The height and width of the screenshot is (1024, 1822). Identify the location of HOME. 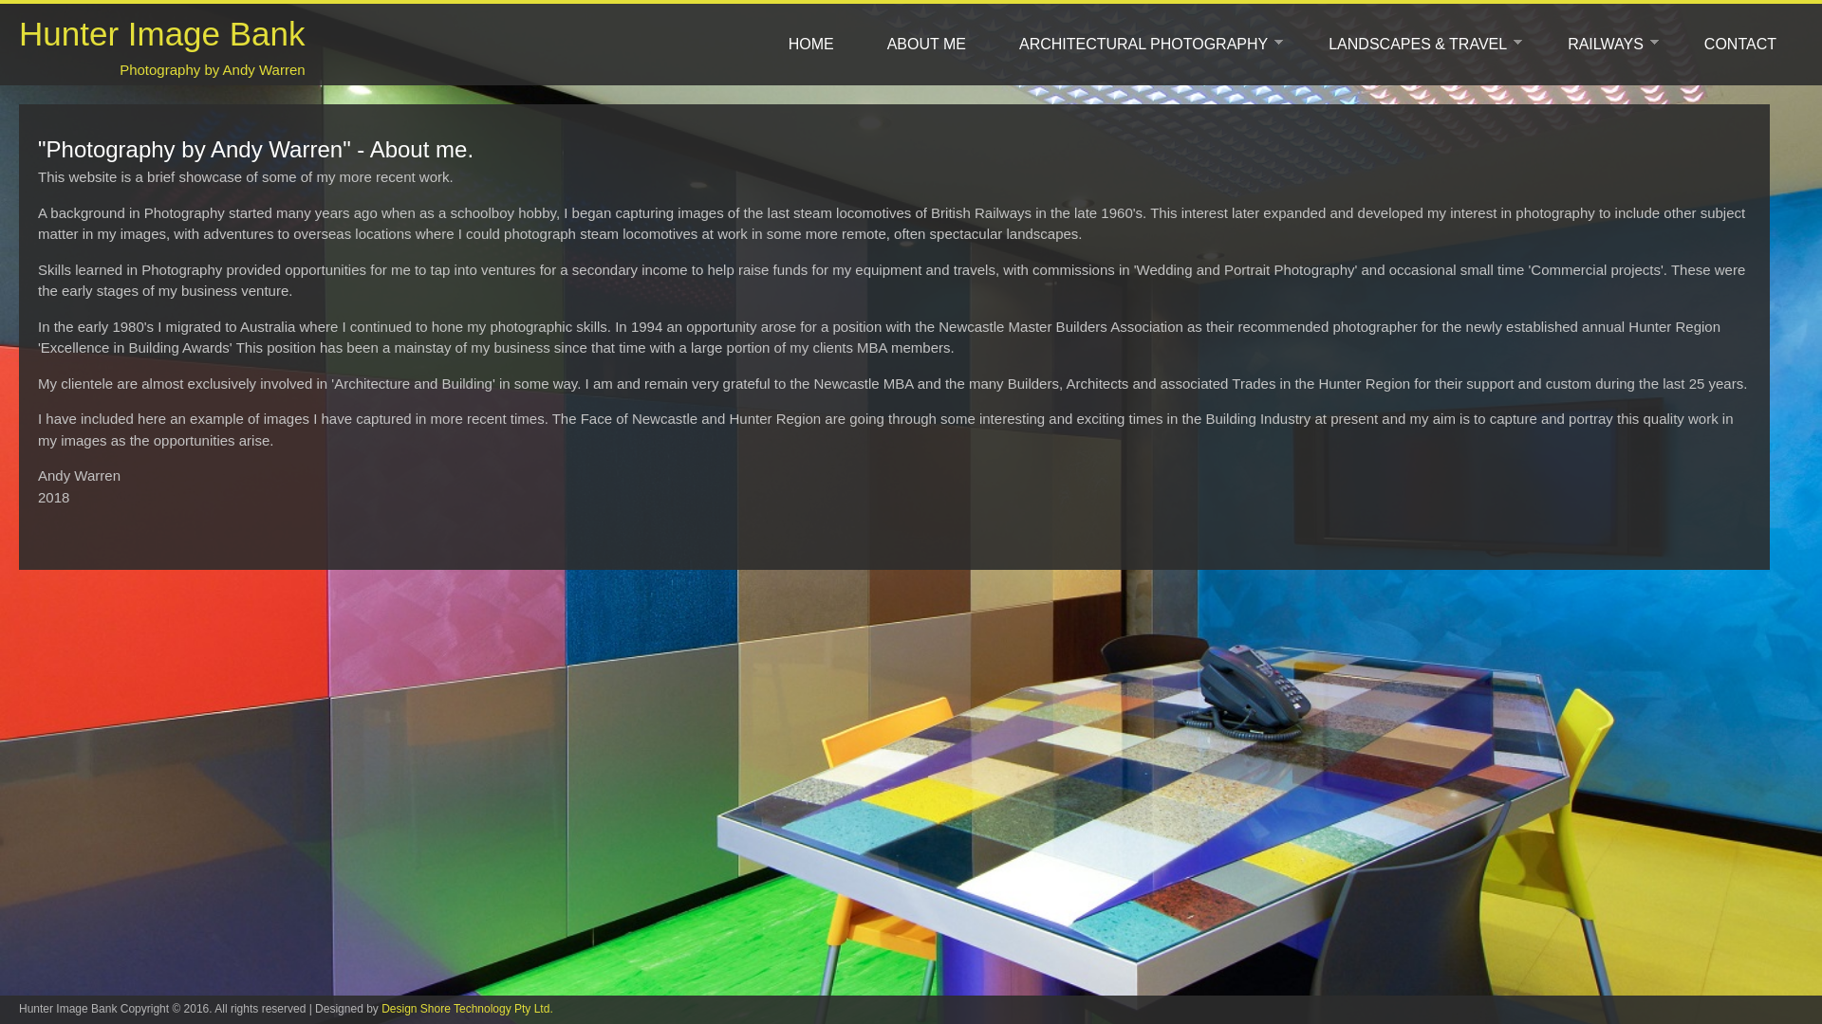
(810, 44).